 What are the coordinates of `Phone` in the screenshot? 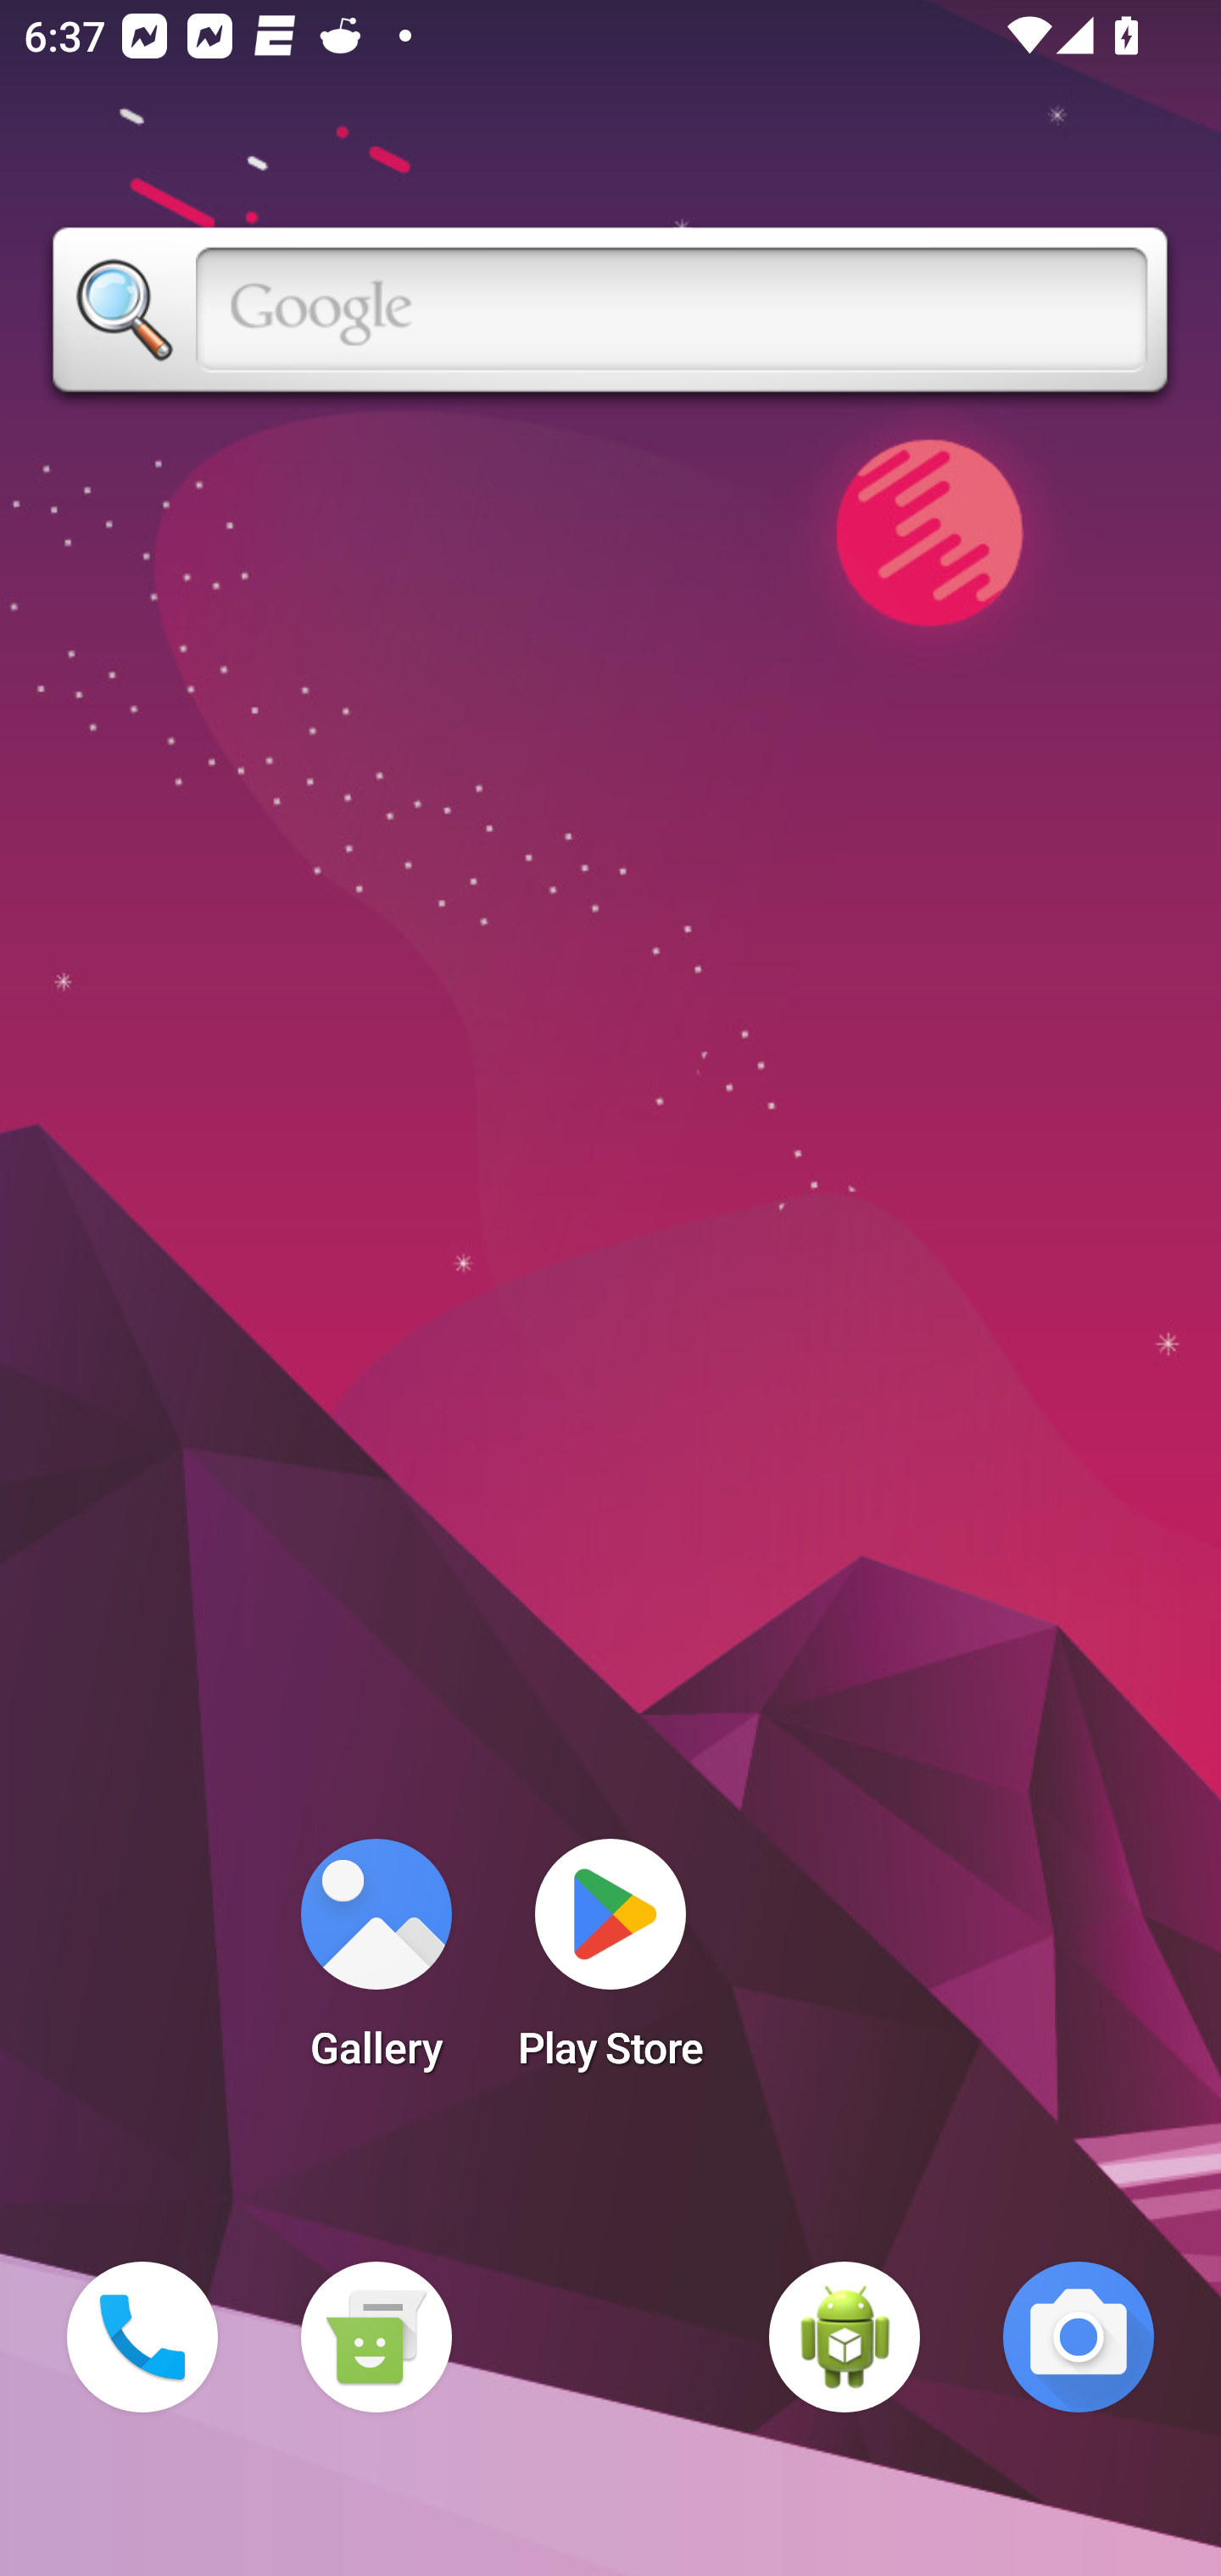 It's located at (142, 2337).